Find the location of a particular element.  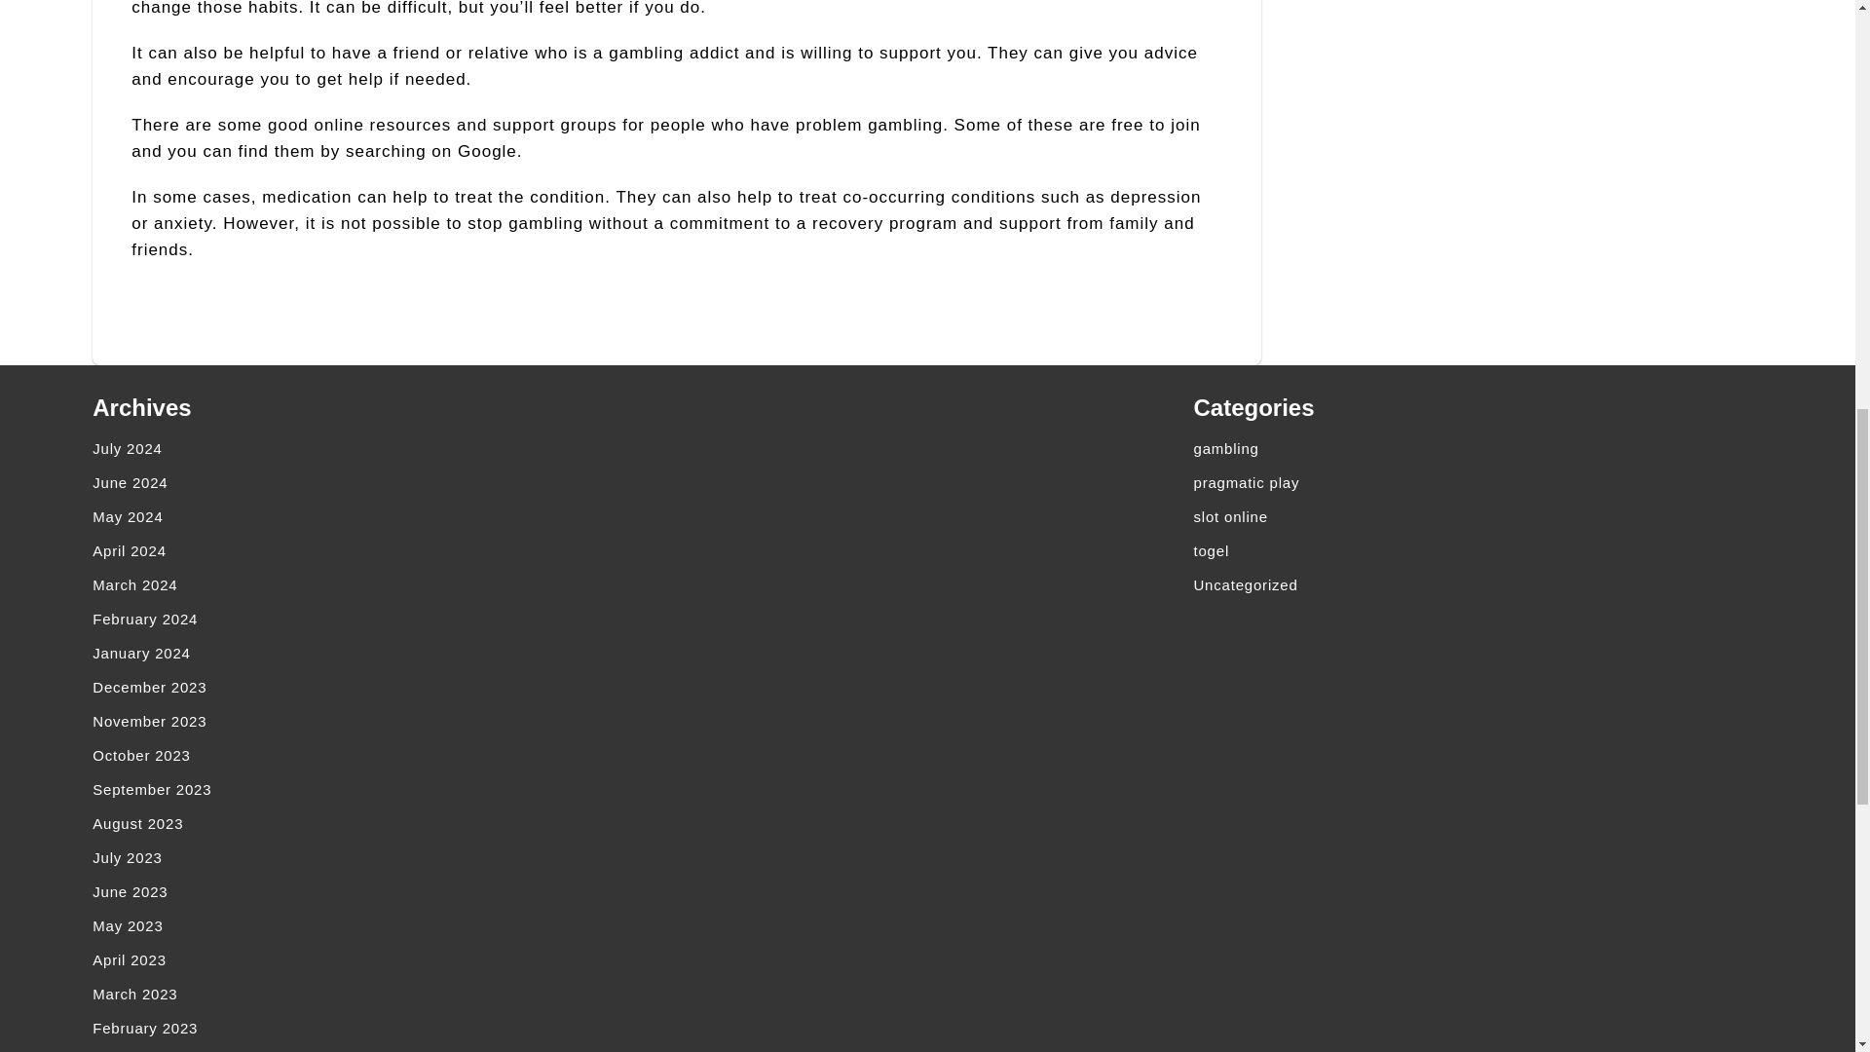

March 2024 is located at coordinates (366, 584).